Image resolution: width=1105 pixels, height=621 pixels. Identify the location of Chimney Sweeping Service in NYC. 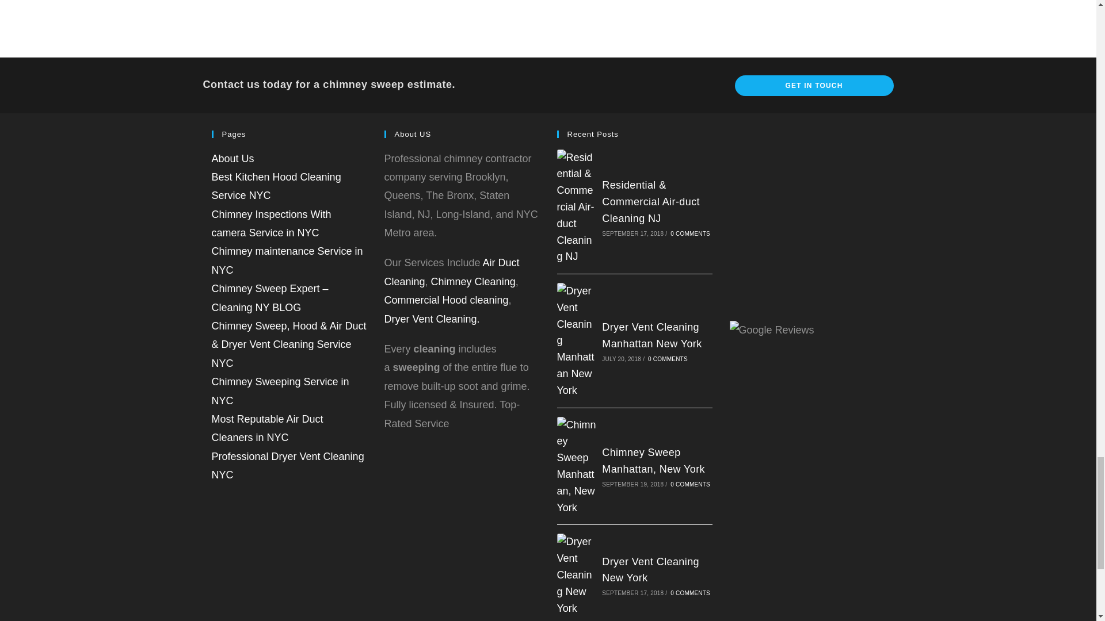
(280, 391).